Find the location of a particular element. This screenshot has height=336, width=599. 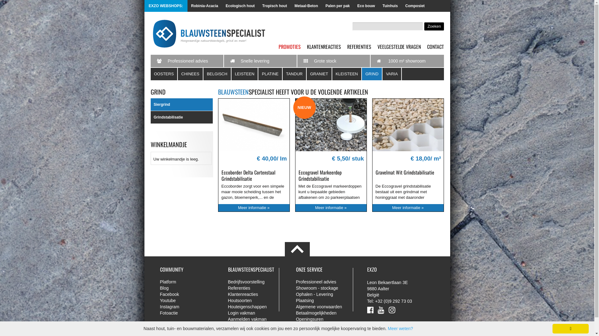

REFERENTIES is located at coordinates (359, 47).